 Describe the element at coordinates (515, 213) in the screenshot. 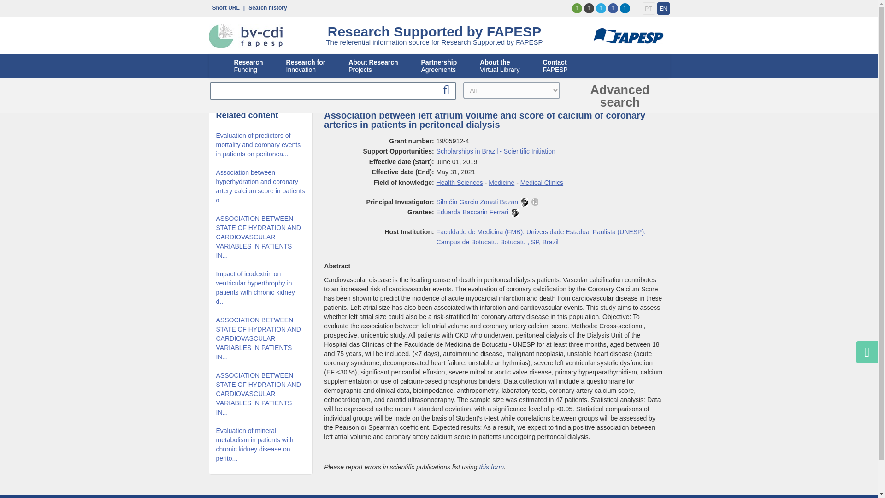

I see `Search history` at that location.